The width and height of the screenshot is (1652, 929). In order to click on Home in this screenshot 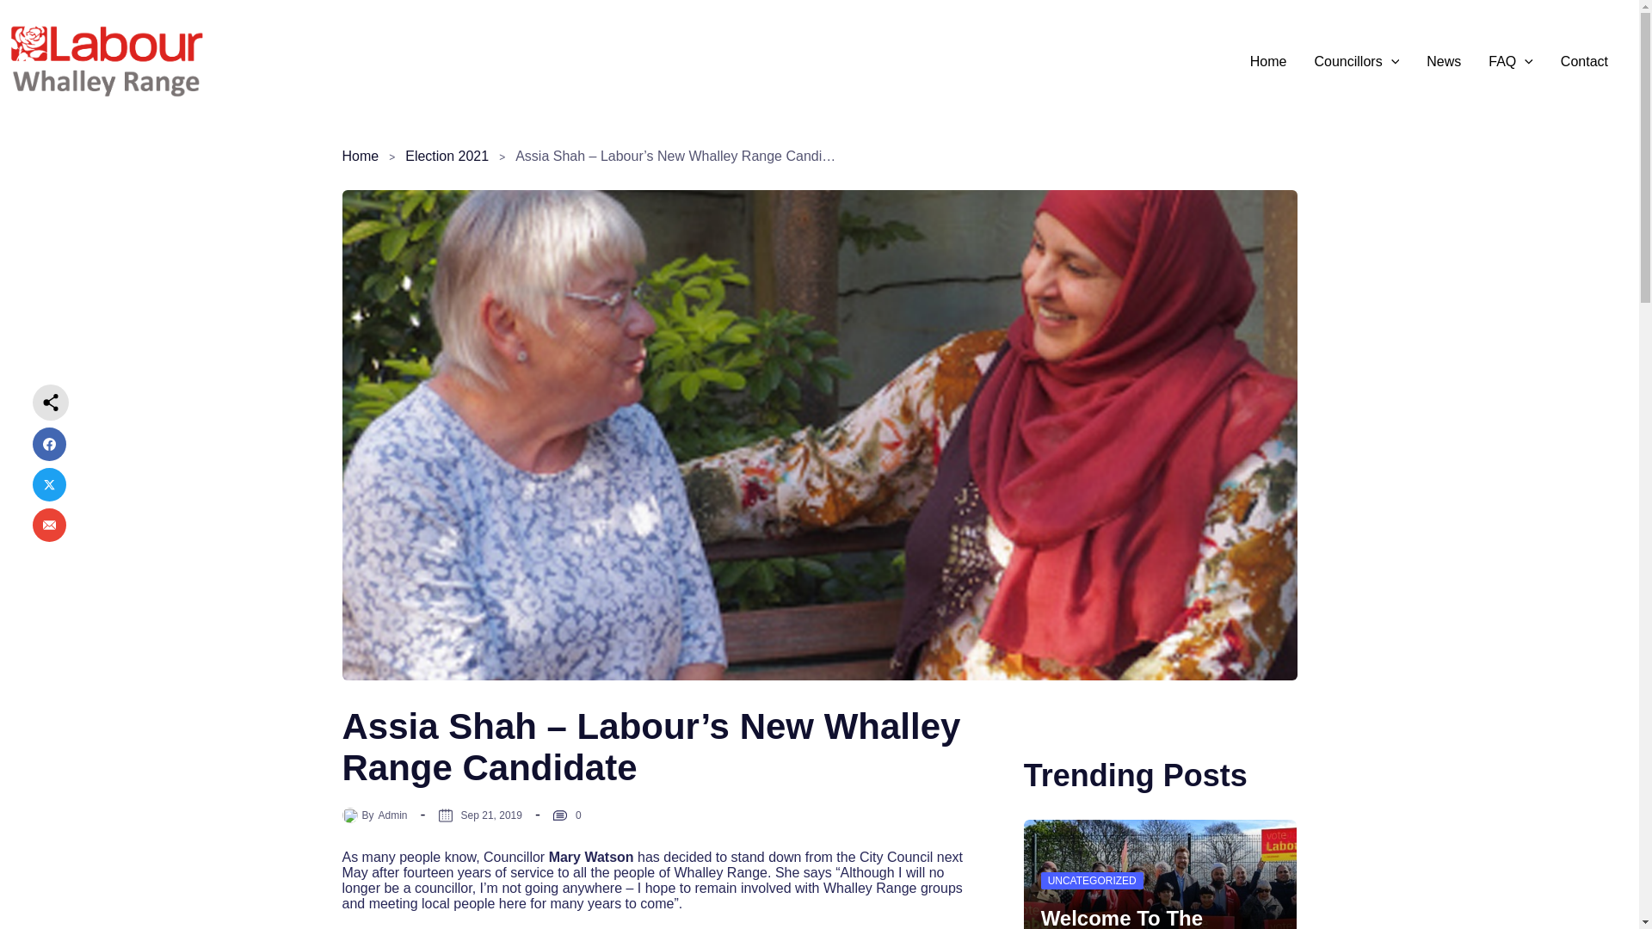, I will do `click(1268, 61)`.